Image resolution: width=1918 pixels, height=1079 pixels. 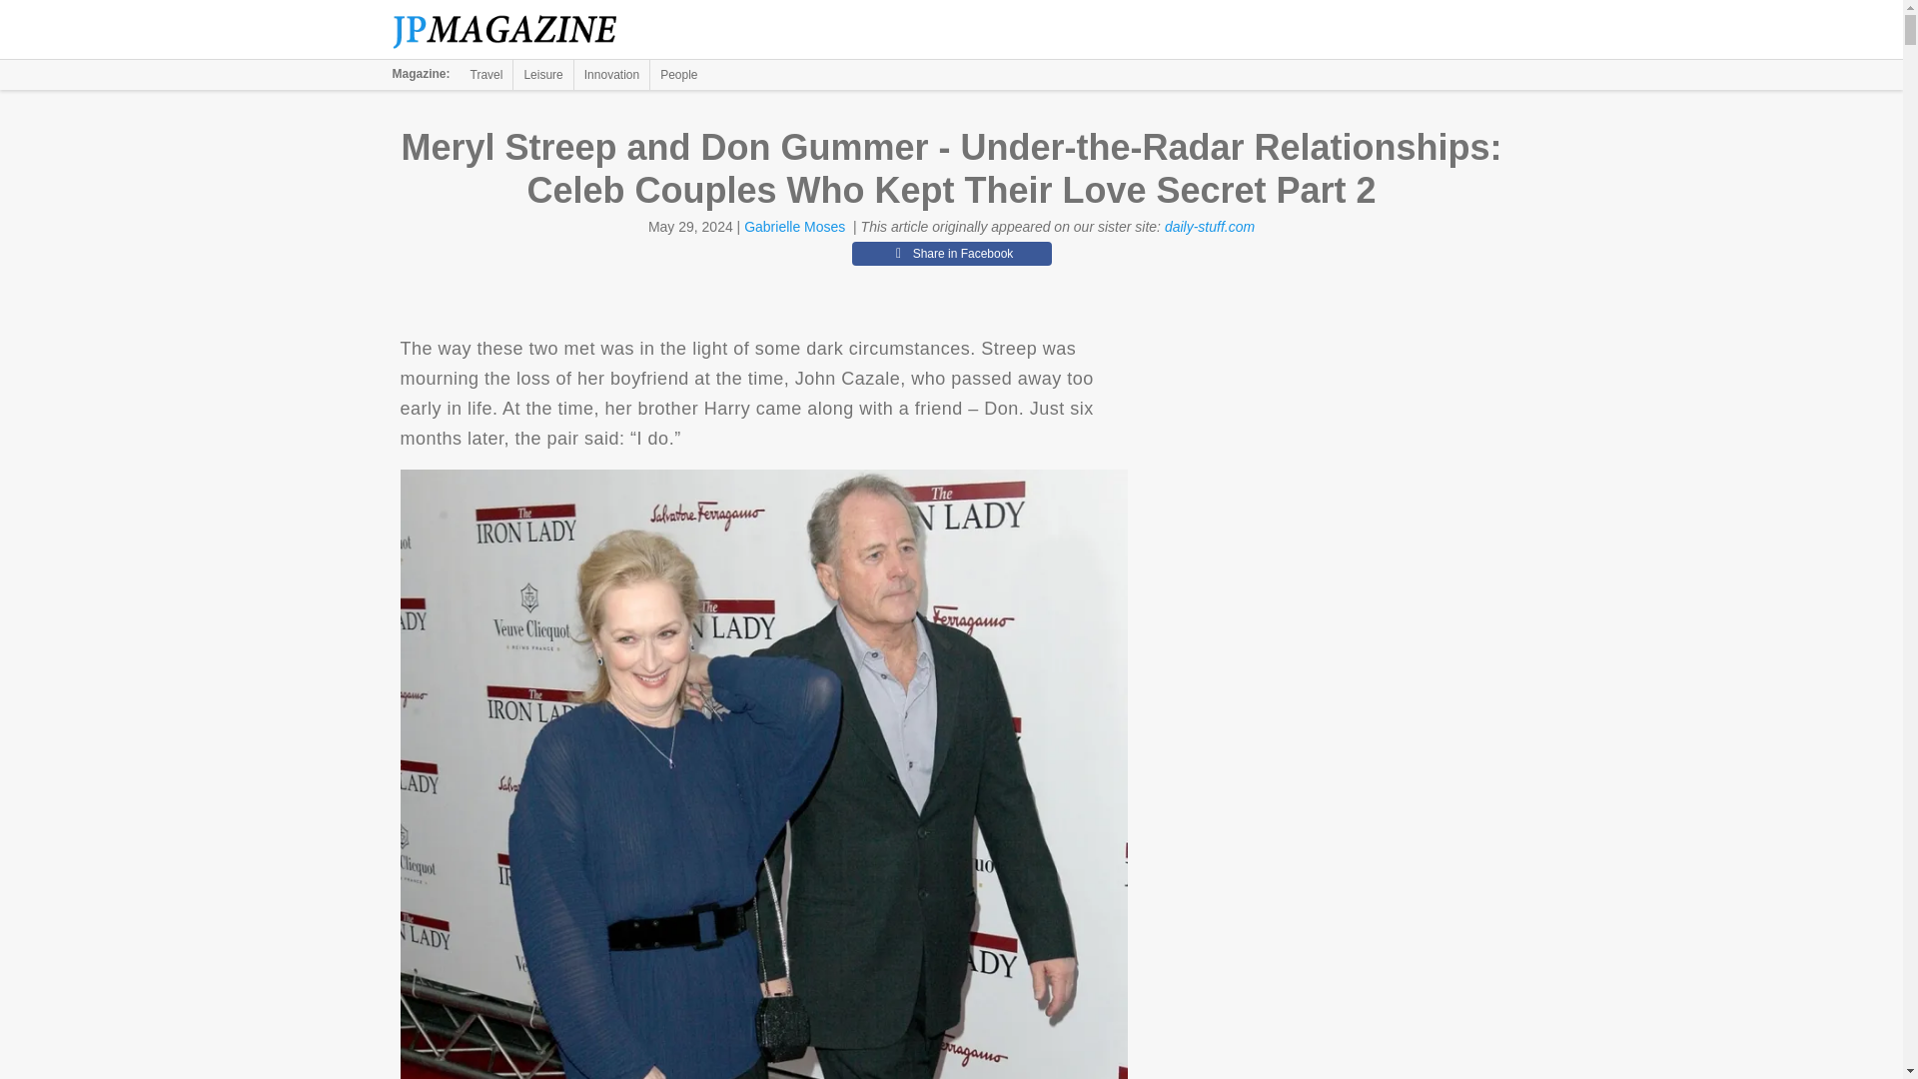 What do you see at coordinates (611, 74) in the screenshot?
I see `Innovation` at bounding box center [611, 74].